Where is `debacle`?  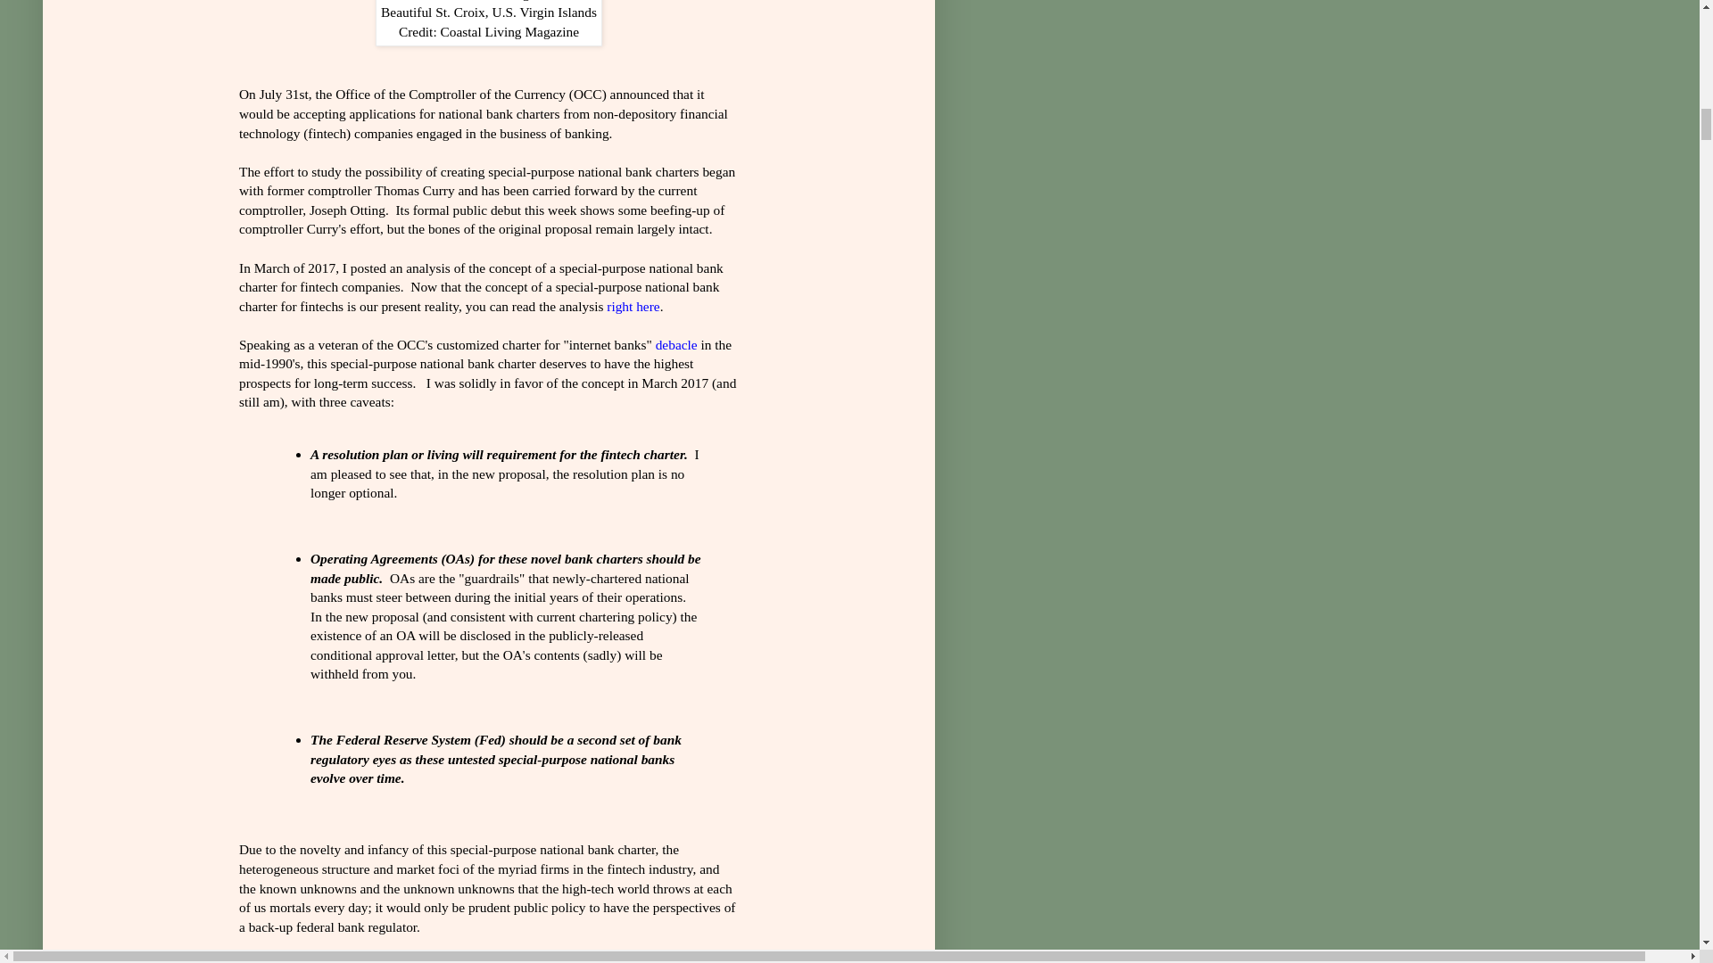 debacle is located at coordinates (676, 344).